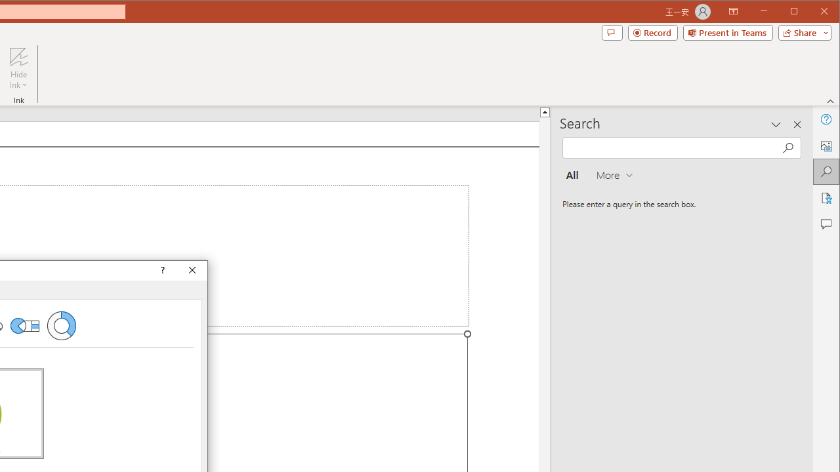  What do you see at coordinates (826, 146) in the screenshot?
I see `Alt Text` at bounding box center [826, 146].